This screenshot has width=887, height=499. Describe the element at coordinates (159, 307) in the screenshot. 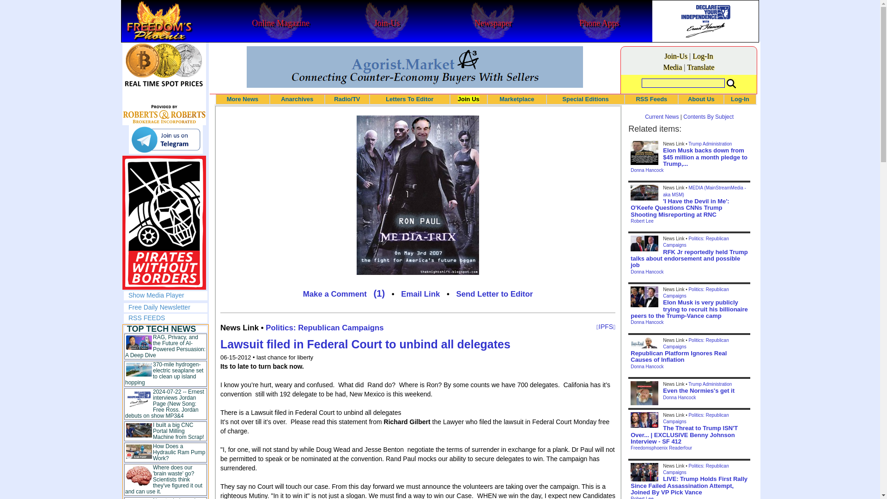

I see `Free Daily Newsletter` at that location.